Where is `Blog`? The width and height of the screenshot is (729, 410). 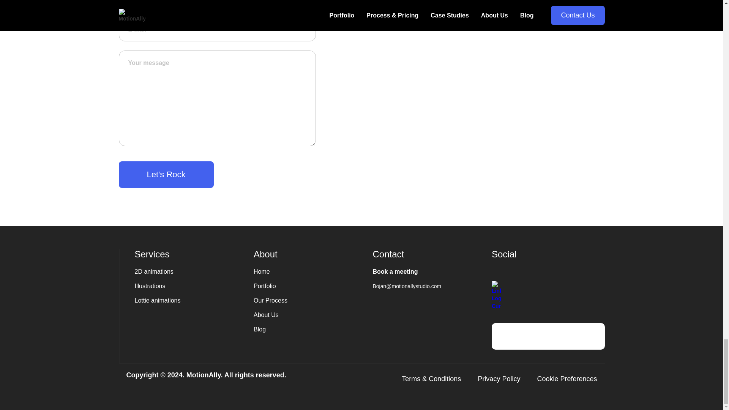
Blog is located at coordinates (310, 330).